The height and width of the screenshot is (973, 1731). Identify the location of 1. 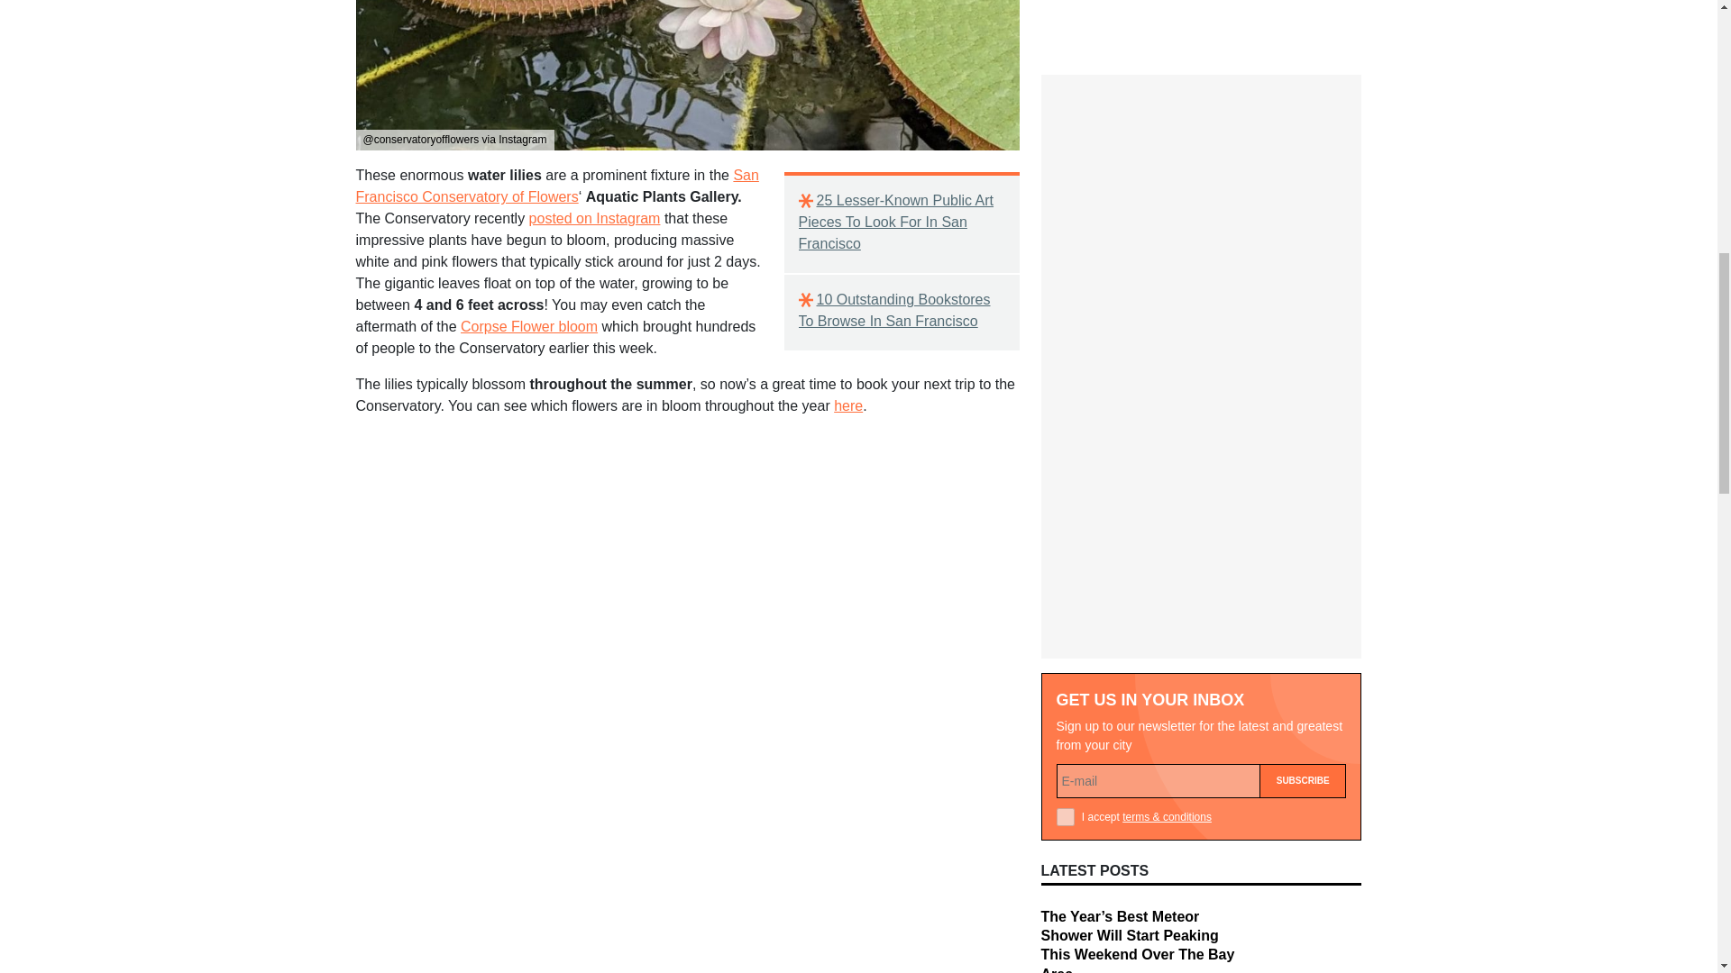
(1066, 458).